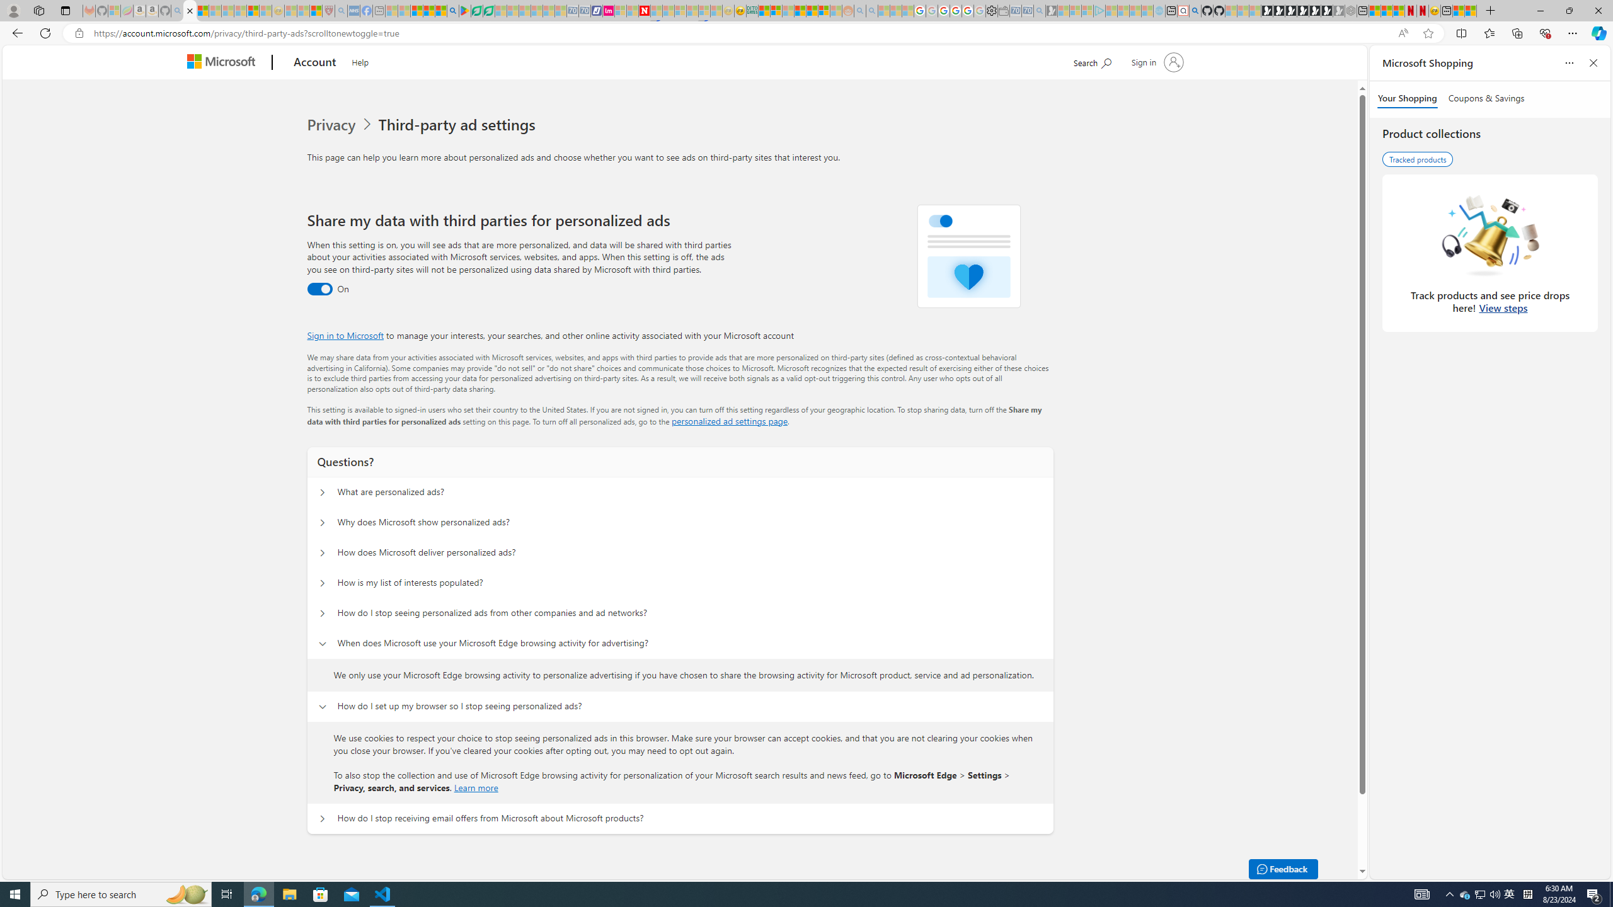  Describe the element at coordinates (800, 11) in the screenshot. I see `Expert Portfolios` at that location.